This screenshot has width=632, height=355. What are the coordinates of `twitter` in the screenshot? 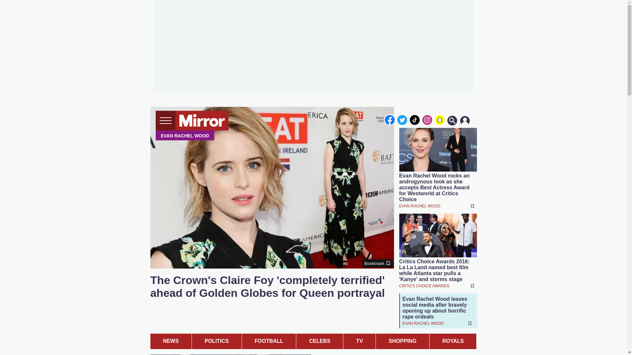 It's located at (402, 120).